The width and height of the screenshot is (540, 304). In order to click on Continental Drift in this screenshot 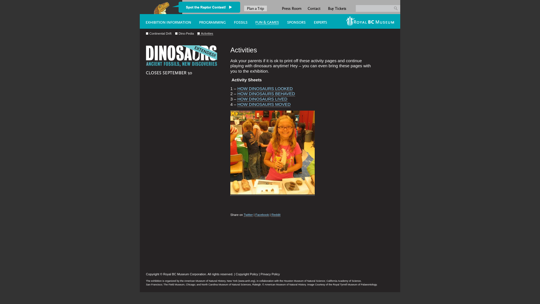, I will do `click(159, 33)`.